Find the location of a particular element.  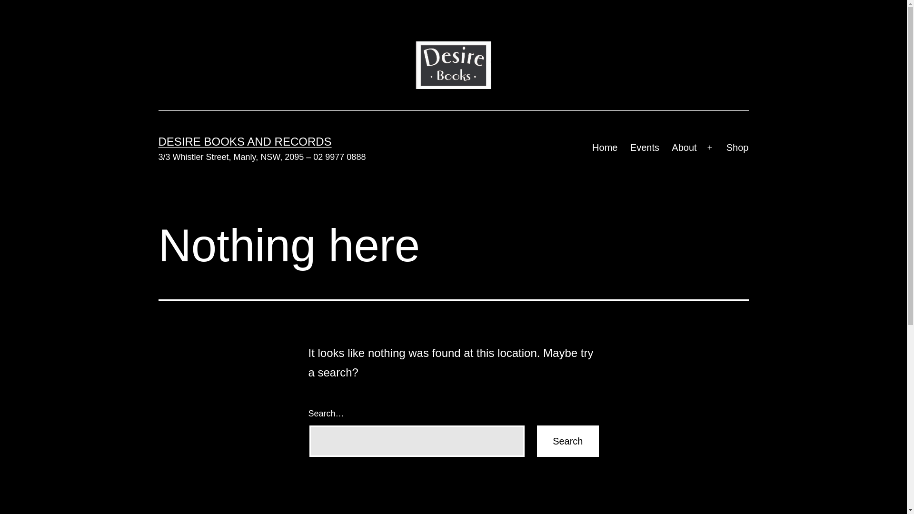

Search is located at coordinates (567, 441).